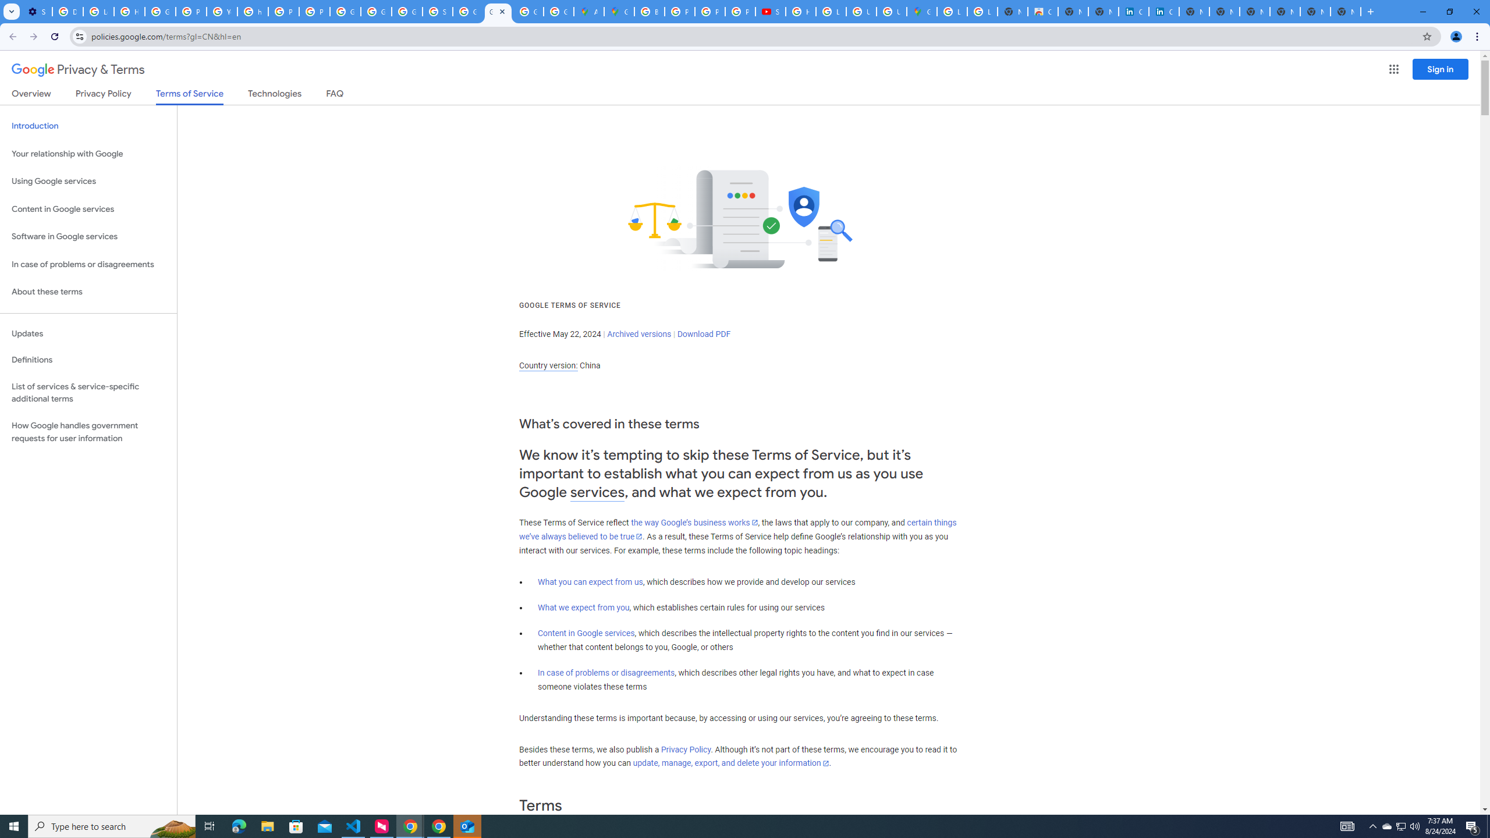 This screenshot has width=1490, height=838. I want to click on List of services & service-specific additional terms, so click(88, 392).